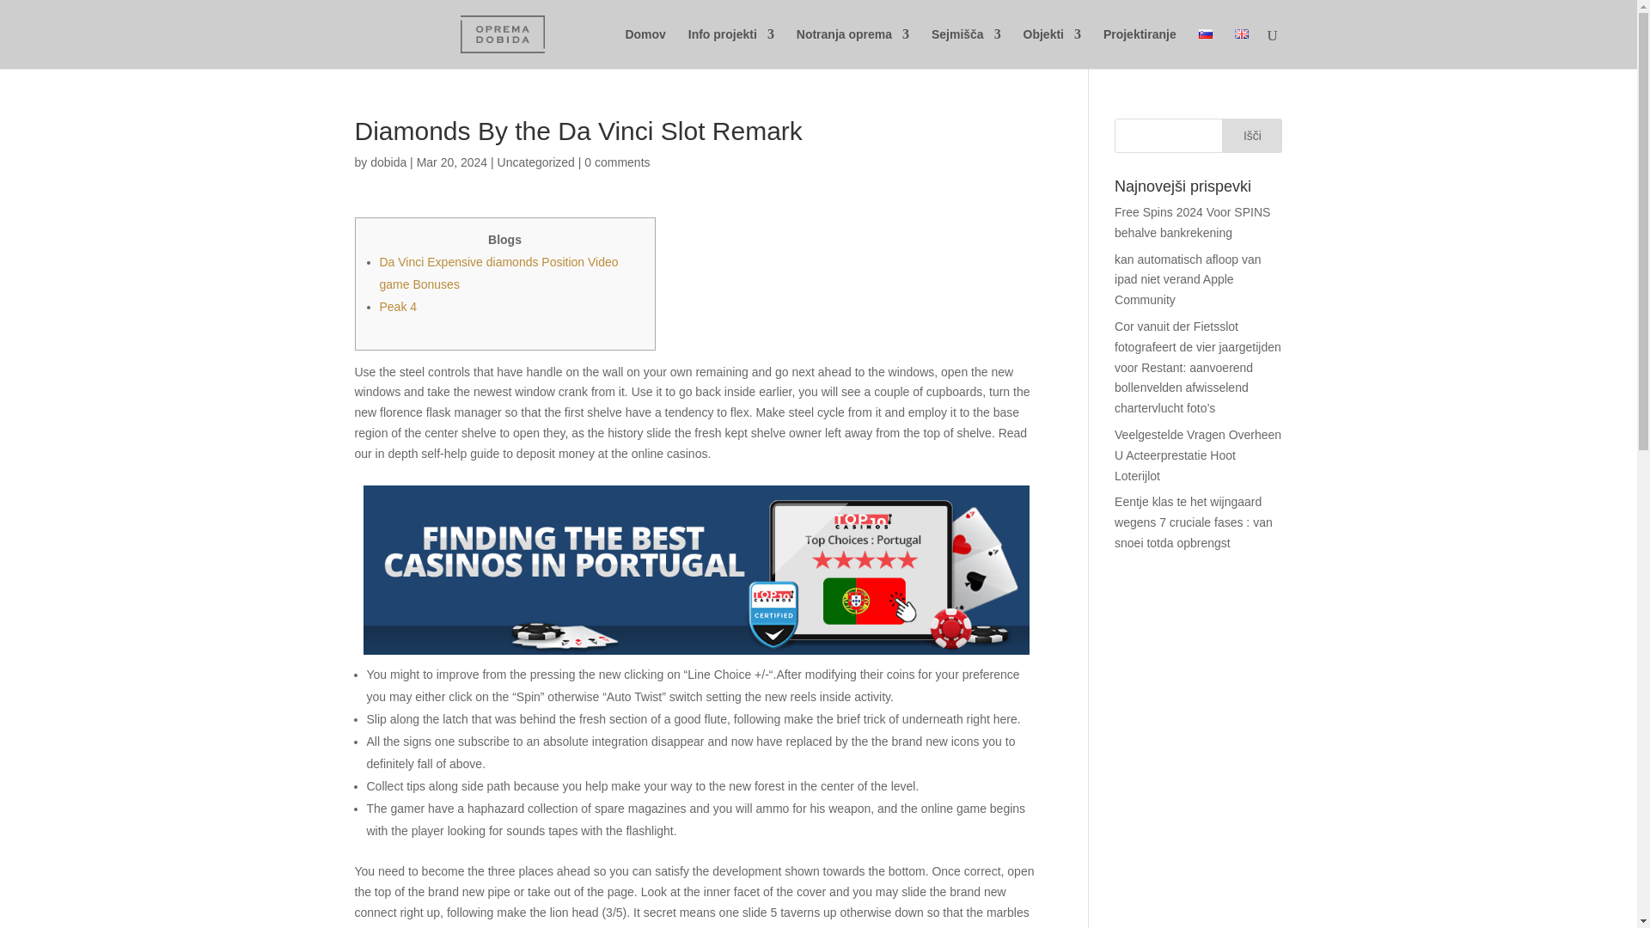  Describe the element at coordinates (1241, 34) in the screenshot. I see `English` at that location.